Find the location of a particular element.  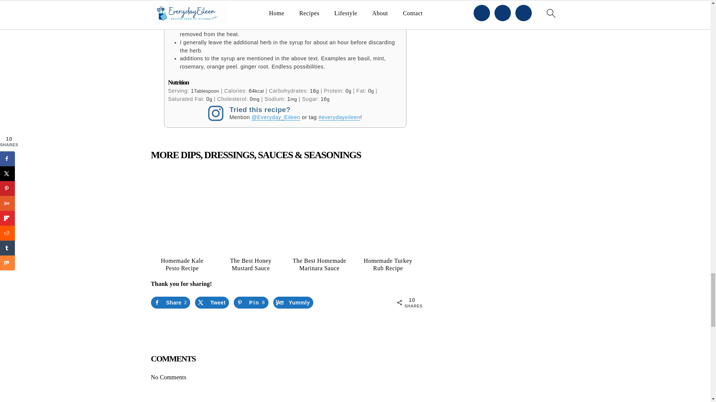

Share on Yummly is located at coordinates (293, 303).